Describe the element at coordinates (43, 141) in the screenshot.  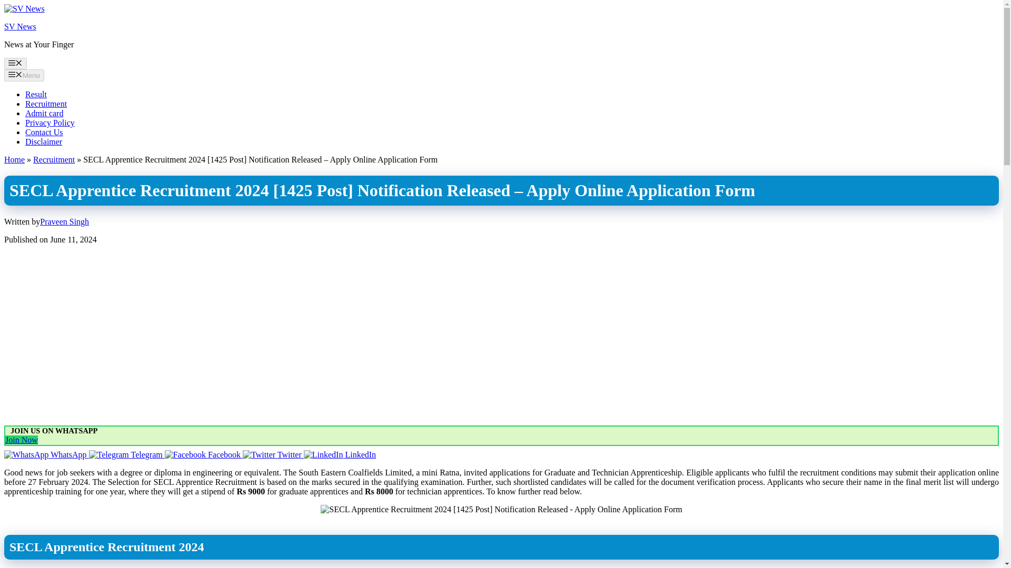
I see `Disclaimer` at that location.